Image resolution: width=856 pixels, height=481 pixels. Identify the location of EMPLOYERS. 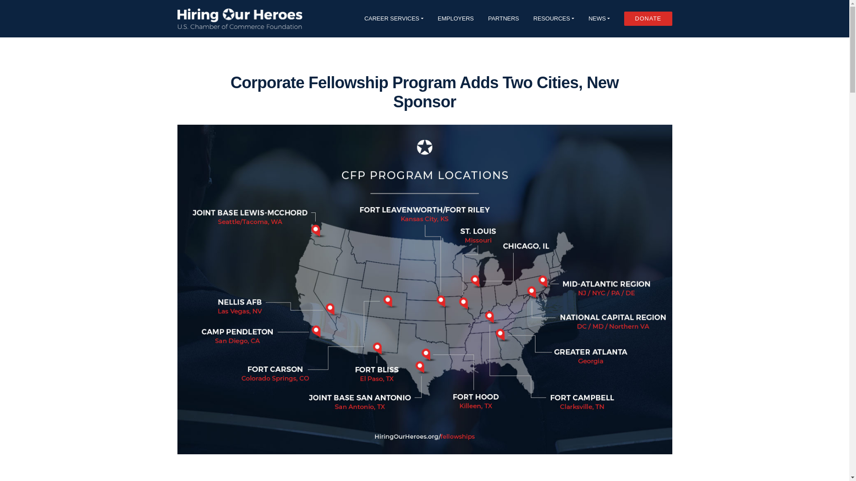
(456, 18).